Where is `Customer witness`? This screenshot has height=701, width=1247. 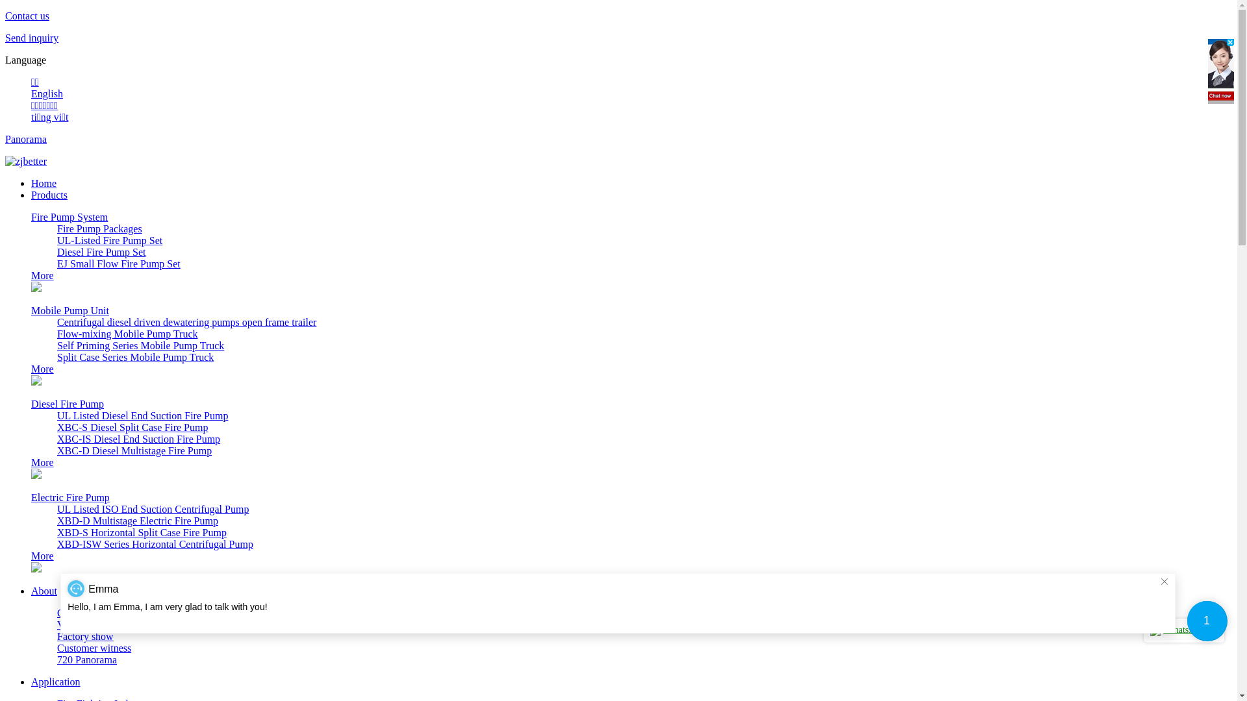 Customer witness is located at coordinates (94, 648).